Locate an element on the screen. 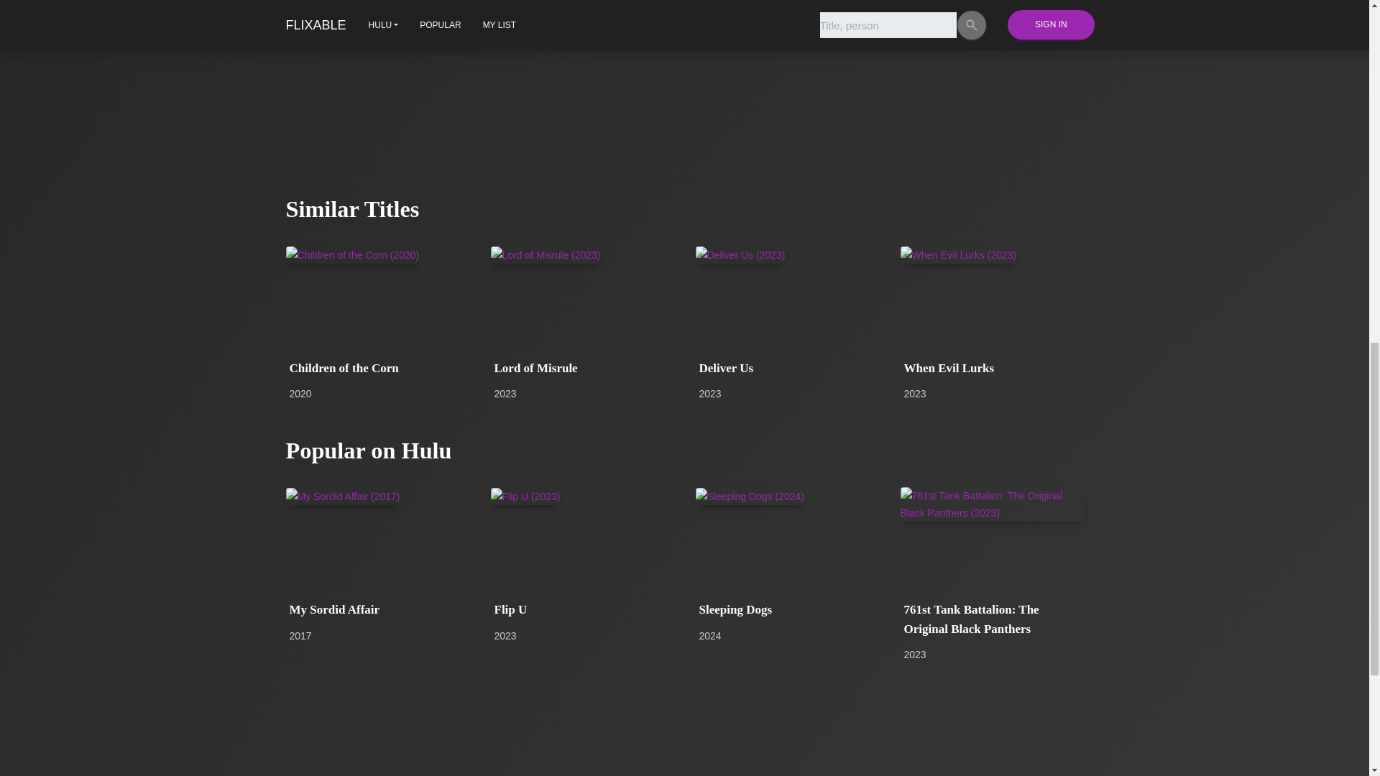 The width and height of the screenshot is (1380, 776). My Sordid Affair is located at coordinates (377, 609).